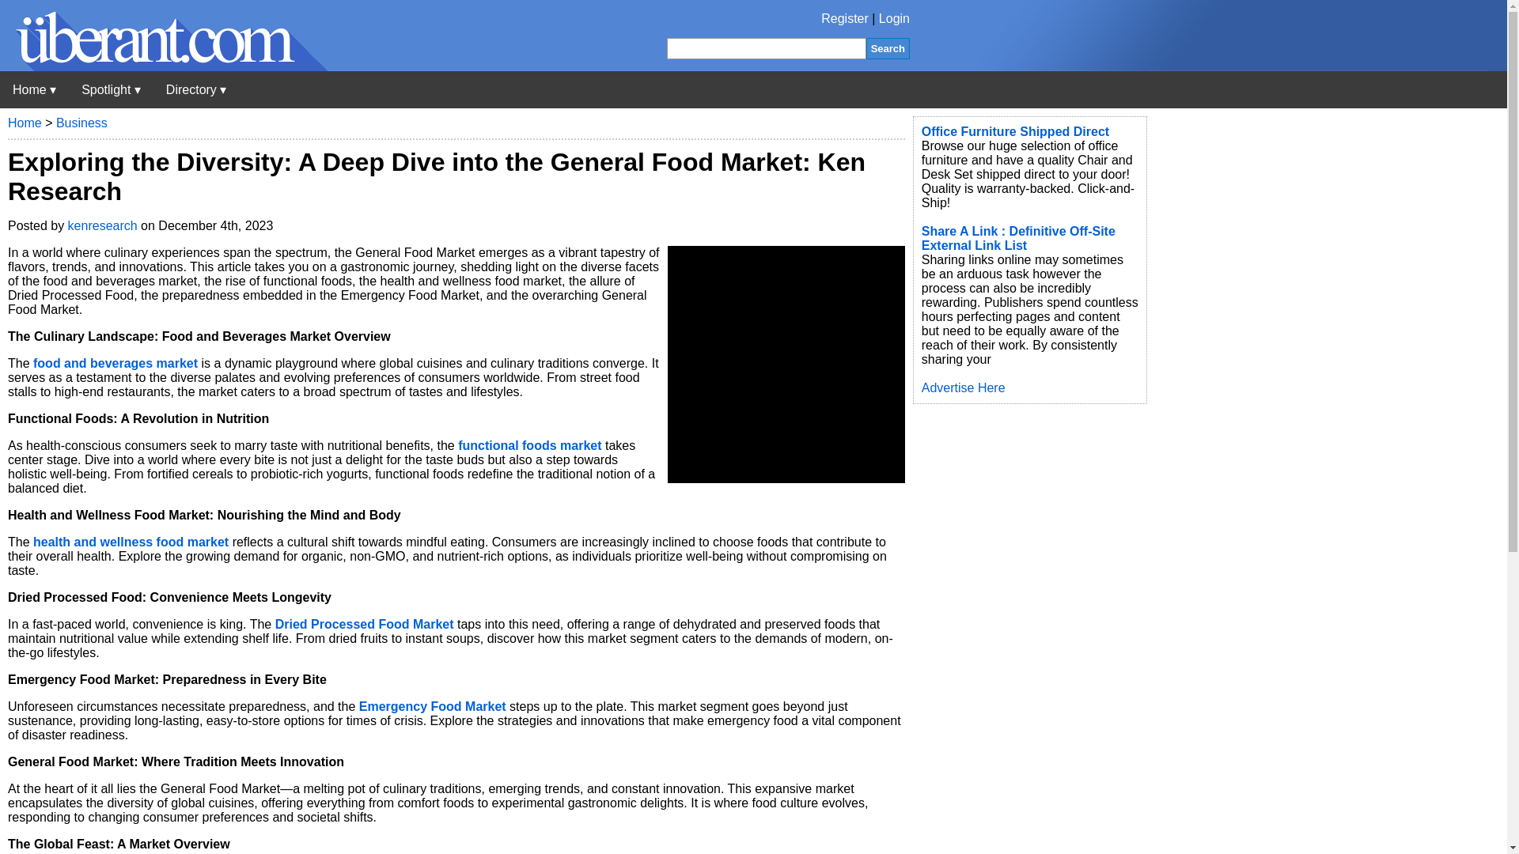 The width and height of the screenshot is (1519, 854). I want to click on Uberant, so click(164, 66).